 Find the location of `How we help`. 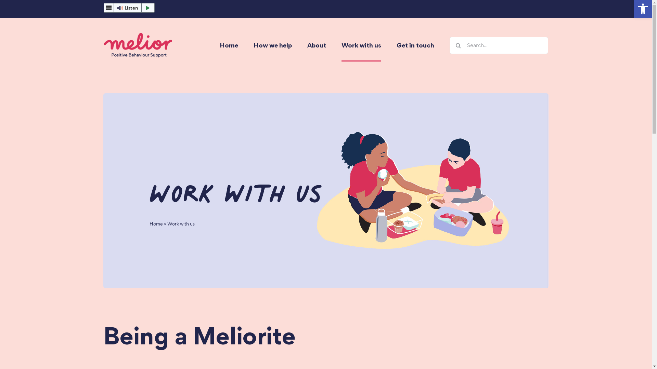

How we help is located at coordinates (273, 45).